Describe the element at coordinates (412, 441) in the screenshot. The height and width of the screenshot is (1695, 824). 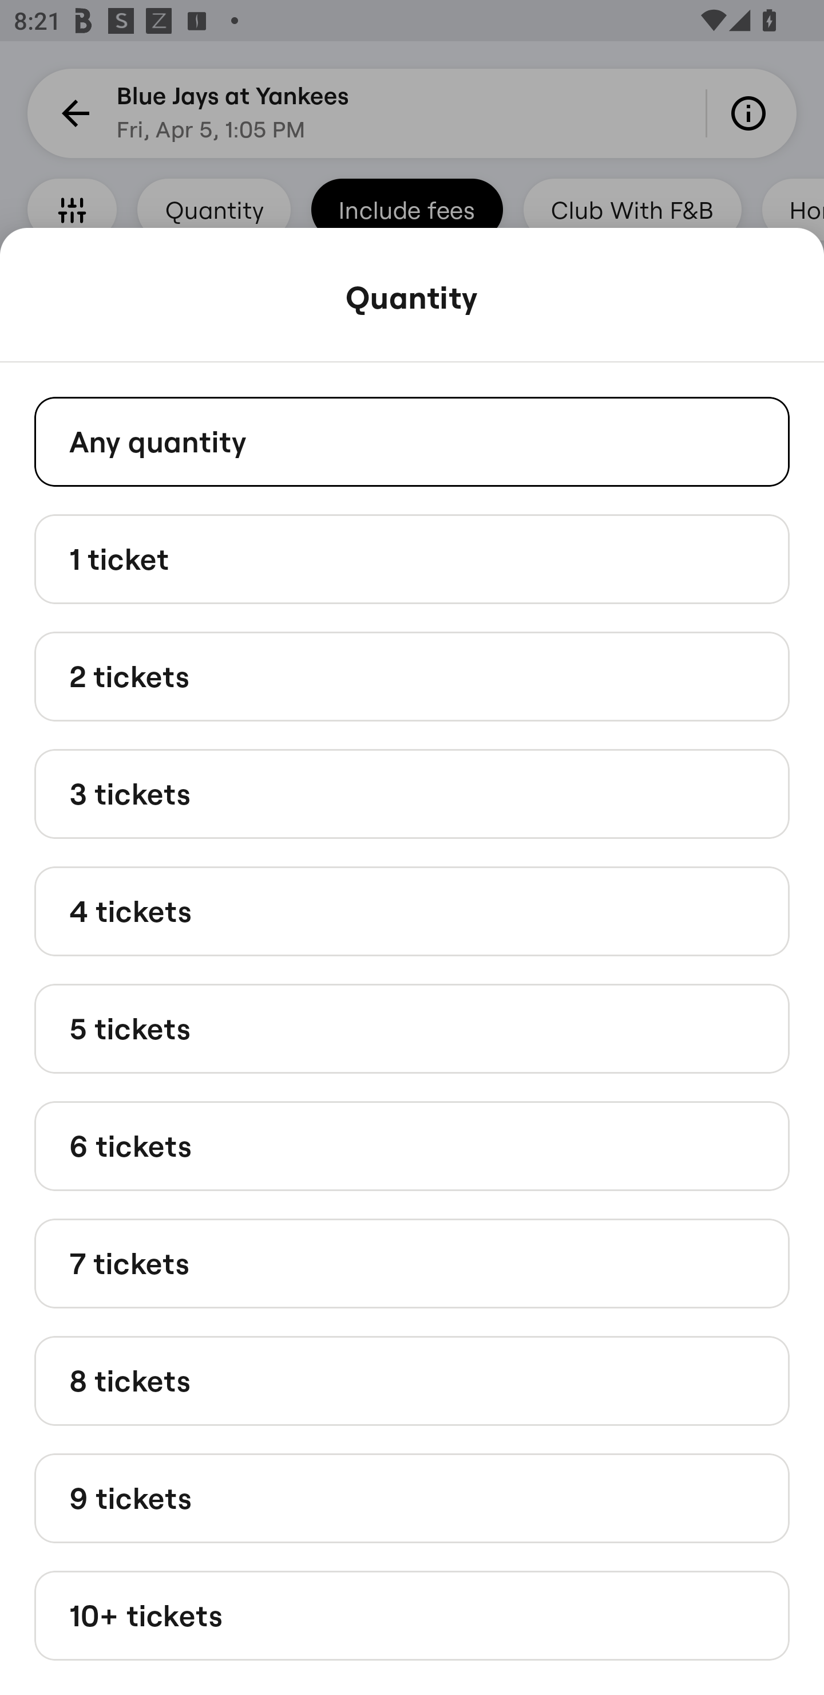
I see `Any quantity` at that location.